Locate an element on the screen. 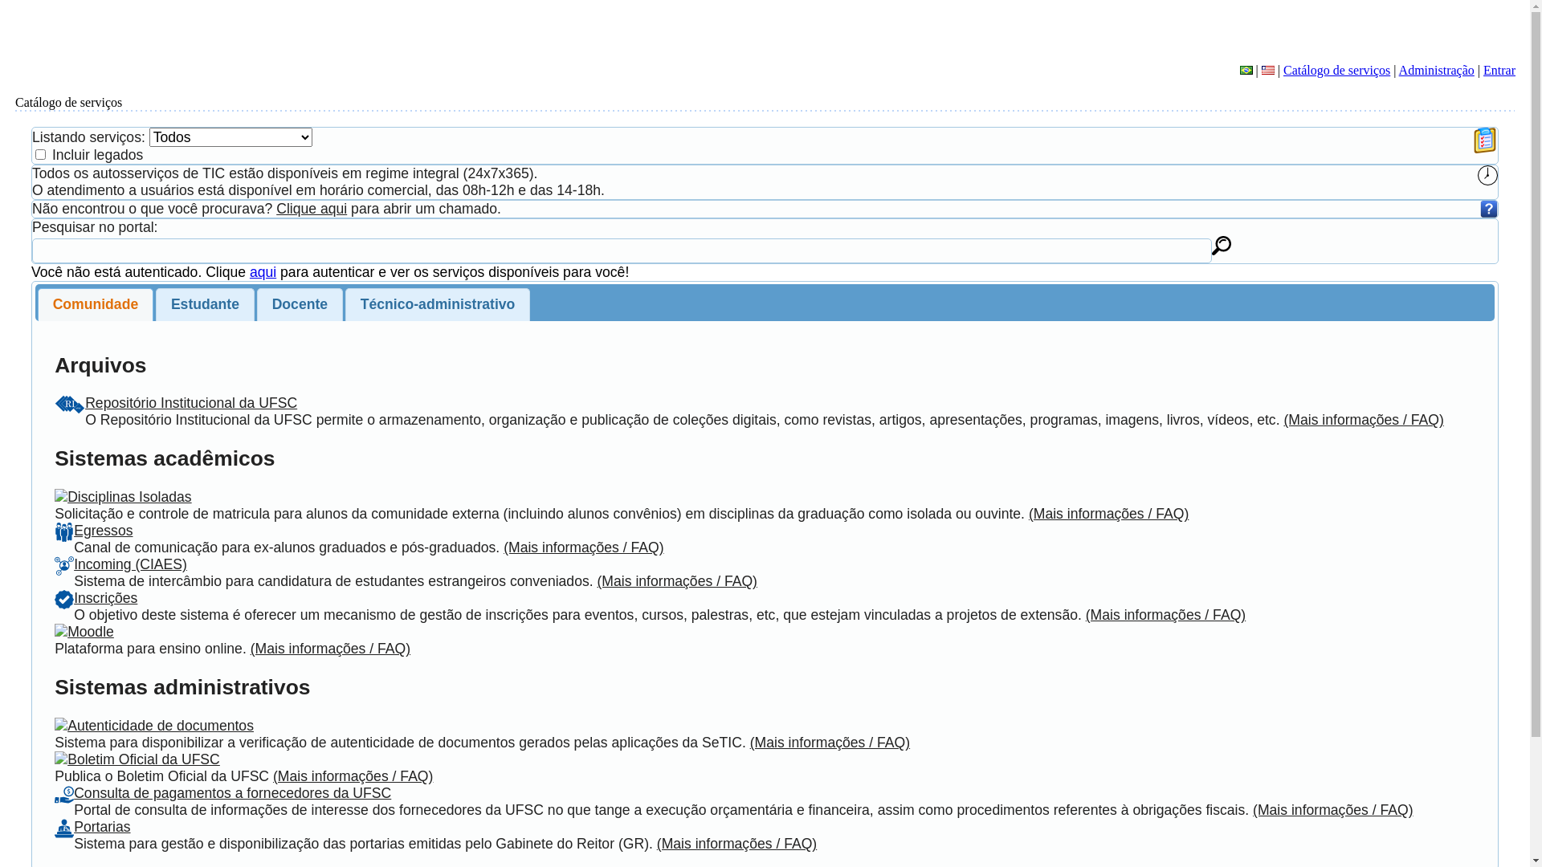 This screenshot has height=867, width=1542. Consulta de pagamentos a fornecedores da UFSC is located at coordinates (233, 793).